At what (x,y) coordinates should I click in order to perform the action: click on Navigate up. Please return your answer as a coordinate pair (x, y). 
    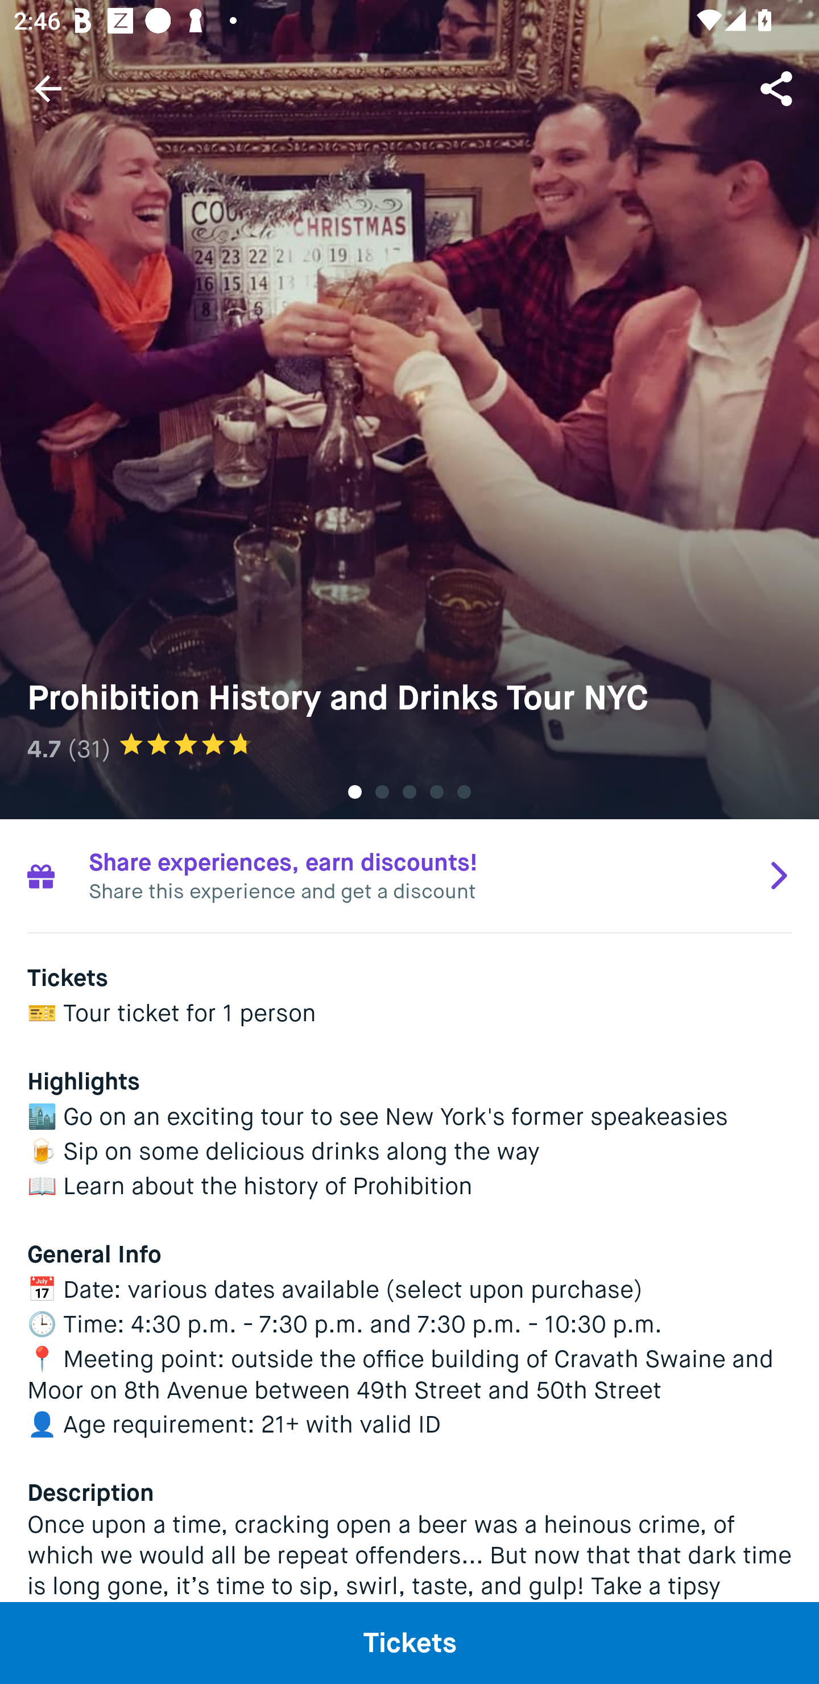
    Looking at the image, I should click on (48, 88).